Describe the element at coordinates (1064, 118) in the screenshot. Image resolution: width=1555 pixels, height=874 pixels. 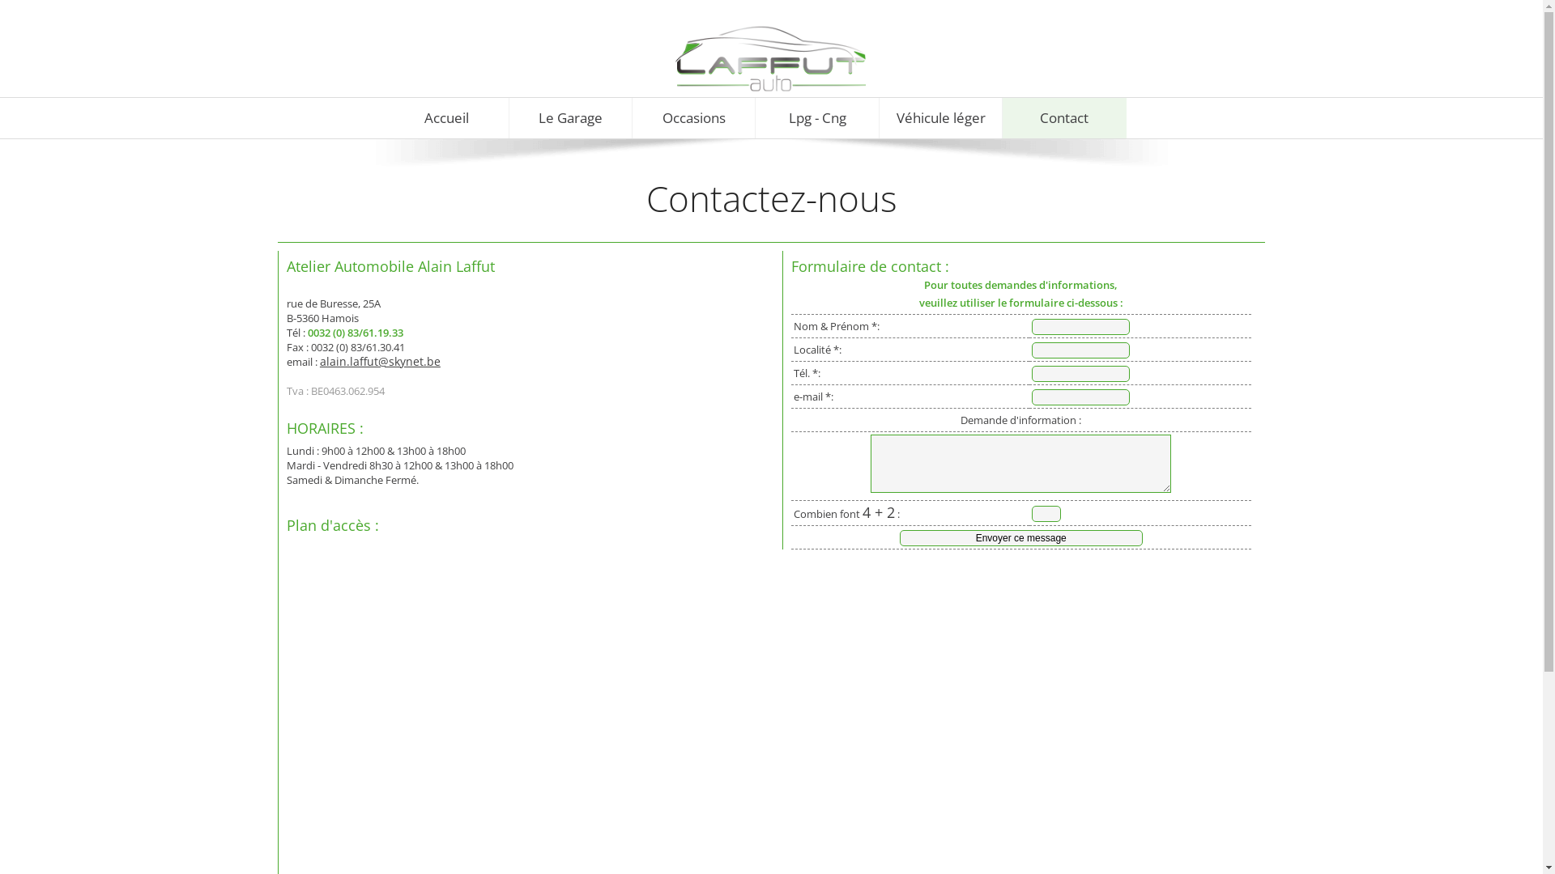
I see `Contact` at that location.